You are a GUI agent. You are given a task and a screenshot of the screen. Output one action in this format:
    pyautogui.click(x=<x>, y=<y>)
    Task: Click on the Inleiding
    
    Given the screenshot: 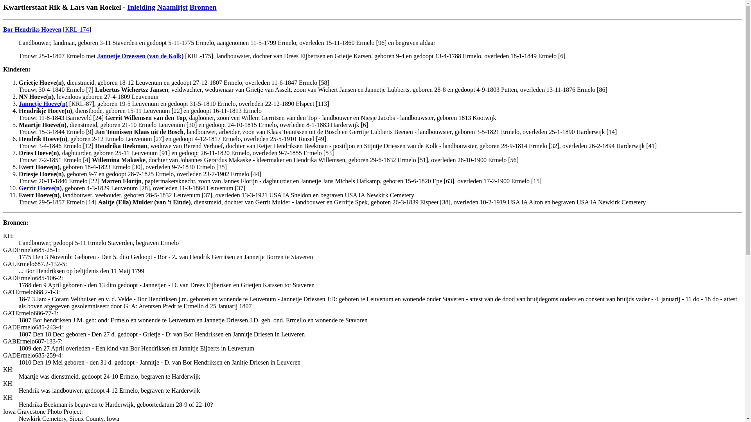 What is the action you would take?
    pyautogui.click(x=141, y=7)
    